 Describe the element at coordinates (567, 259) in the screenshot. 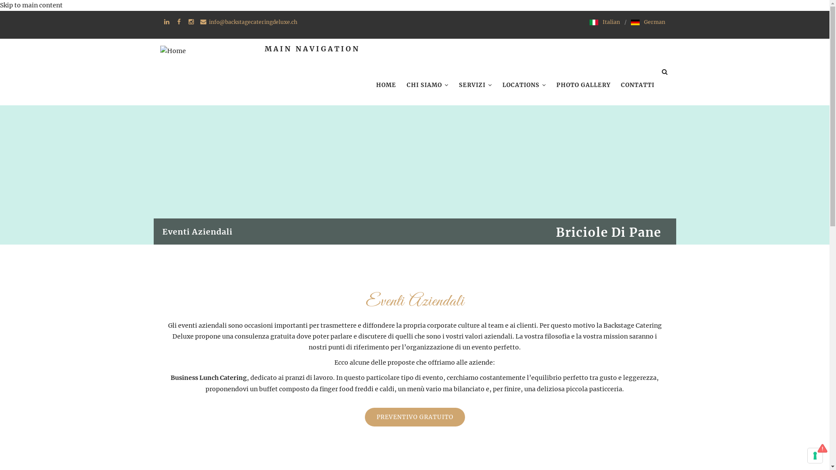

I see `Home` at that location.